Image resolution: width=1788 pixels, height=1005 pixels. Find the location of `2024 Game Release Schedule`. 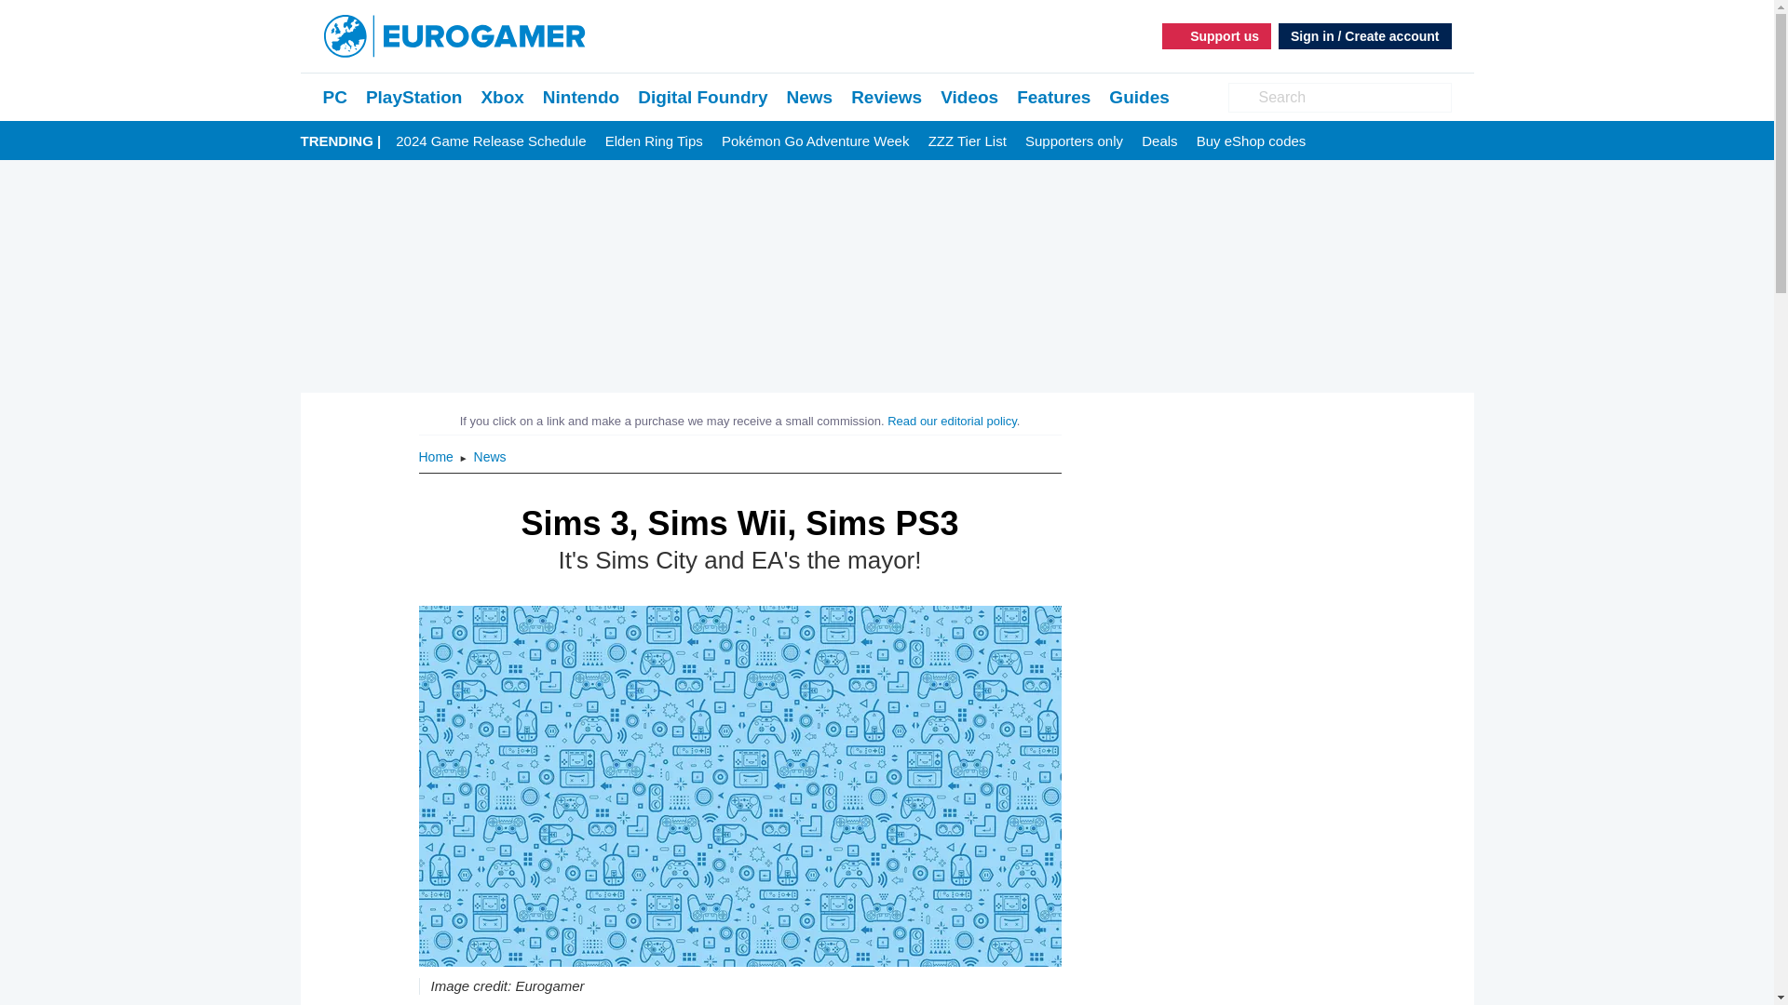

2024 Game Release Schedule is located at coordinates (490, 141).